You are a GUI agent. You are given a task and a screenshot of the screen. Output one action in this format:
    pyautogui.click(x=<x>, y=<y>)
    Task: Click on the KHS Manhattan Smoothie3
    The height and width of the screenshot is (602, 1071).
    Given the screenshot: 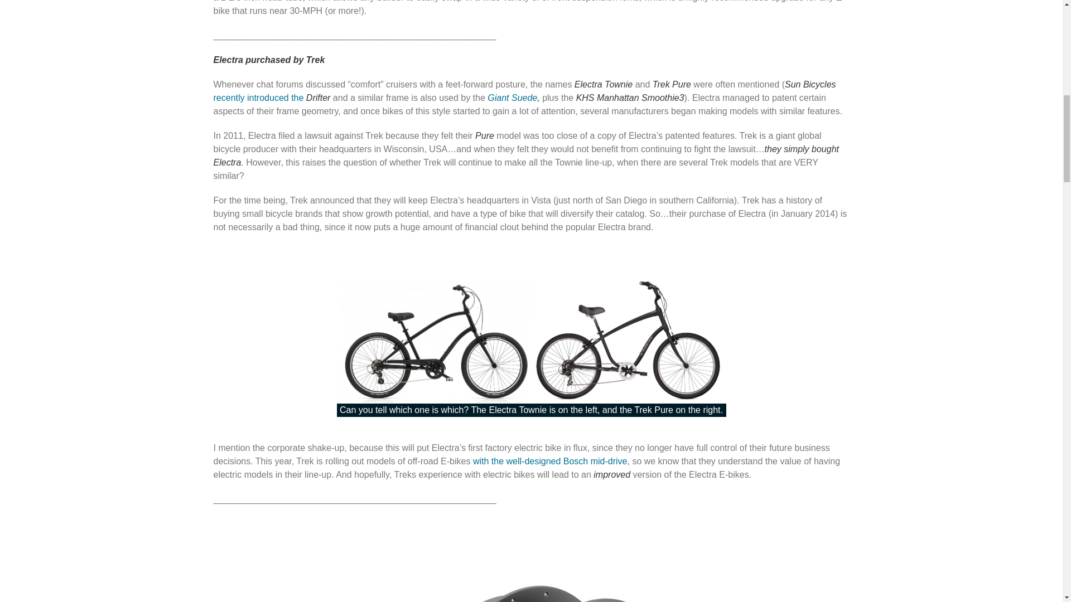 What is the action you would take?
    pyautogui.click(x=630, y=98)
    